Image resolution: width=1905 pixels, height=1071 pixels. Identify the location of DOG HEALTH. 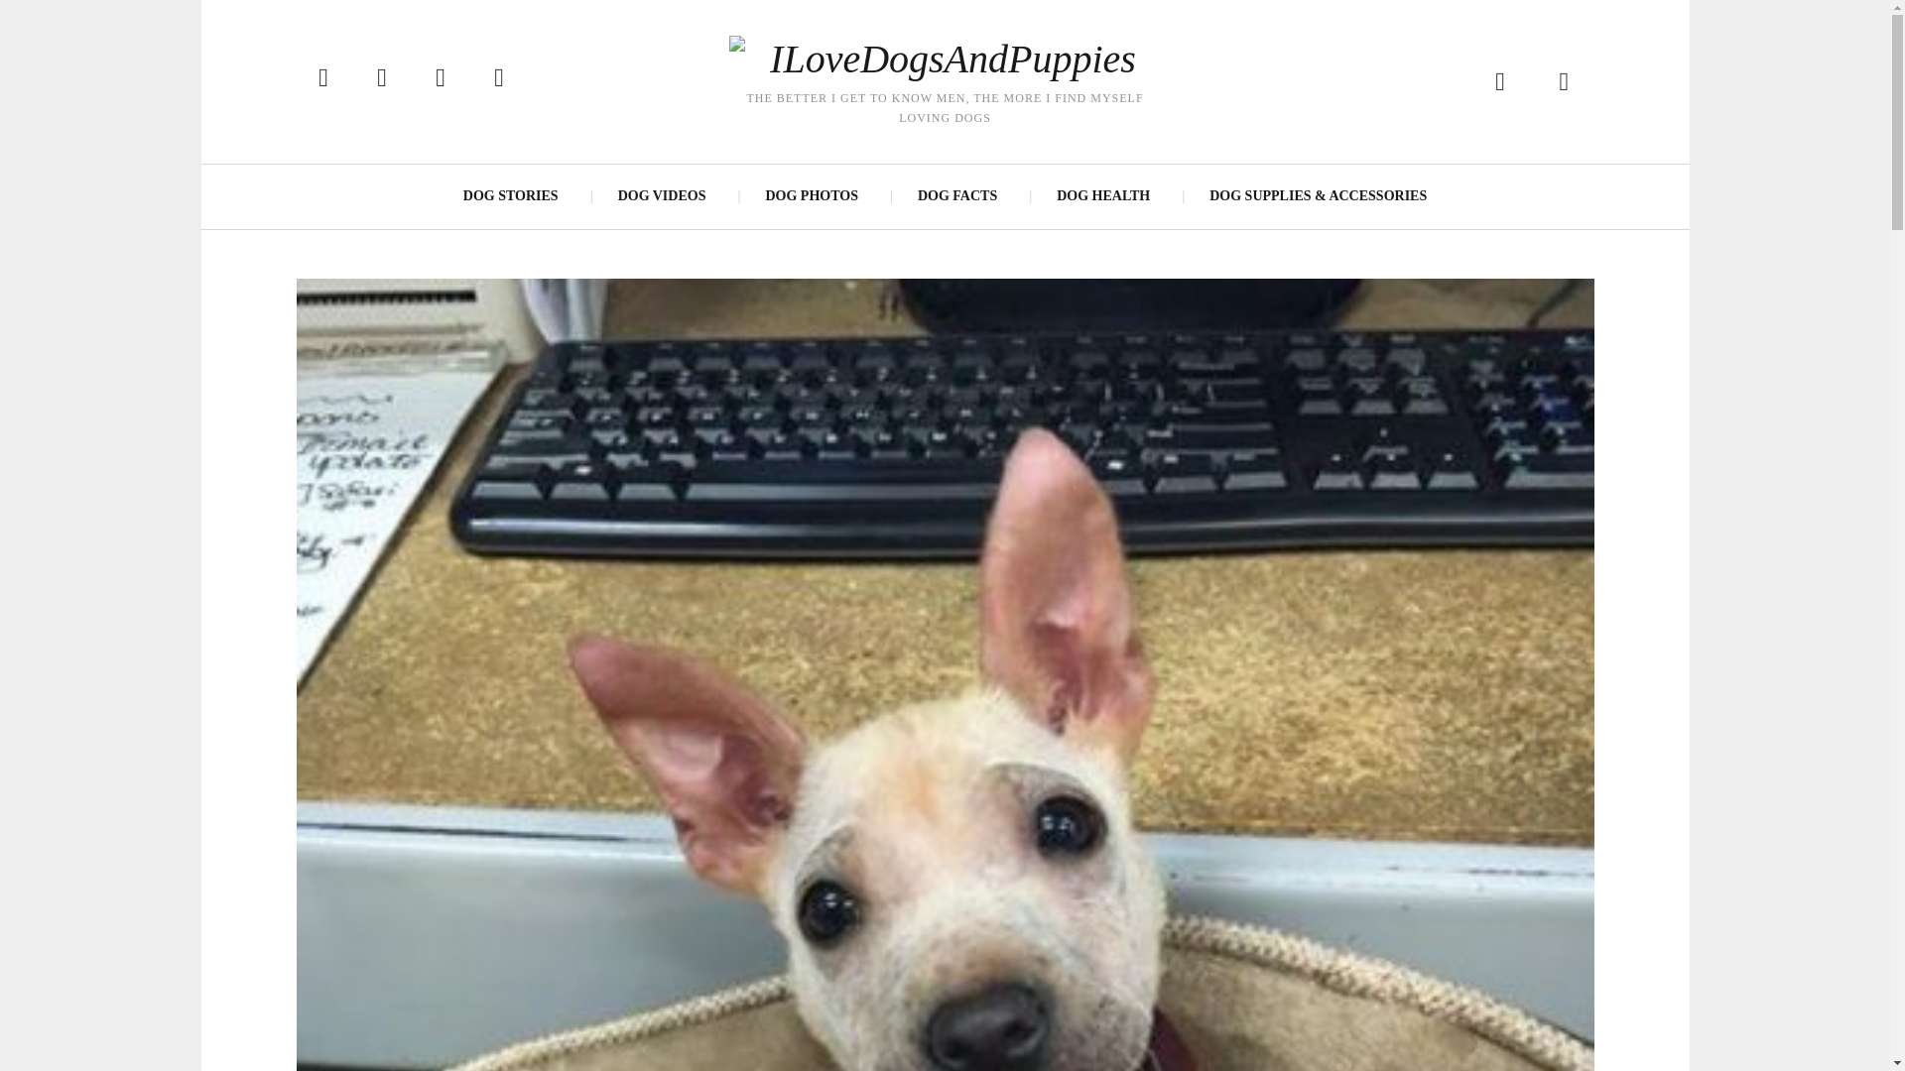
(1103, 196).